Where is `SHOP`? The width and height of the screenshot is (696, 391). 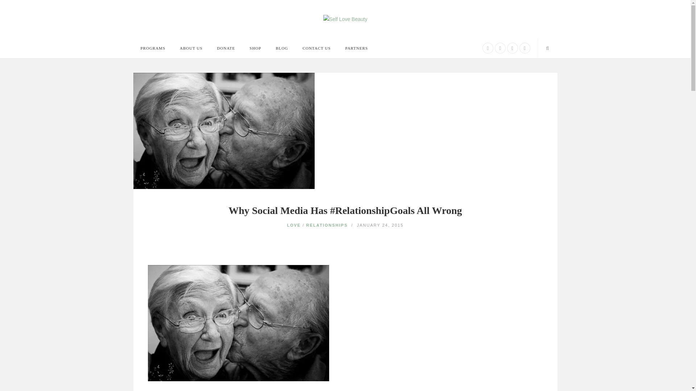
SHOP is located at coordinates (255, 48).